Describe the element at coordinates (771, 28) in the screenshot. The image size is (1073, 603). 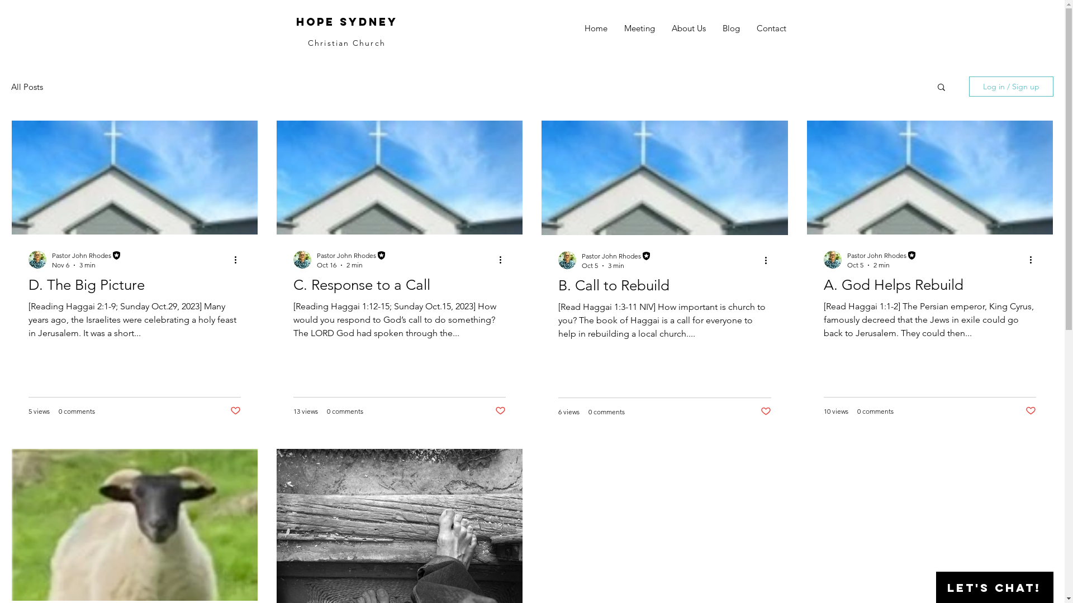
I see `Contact` at that location.